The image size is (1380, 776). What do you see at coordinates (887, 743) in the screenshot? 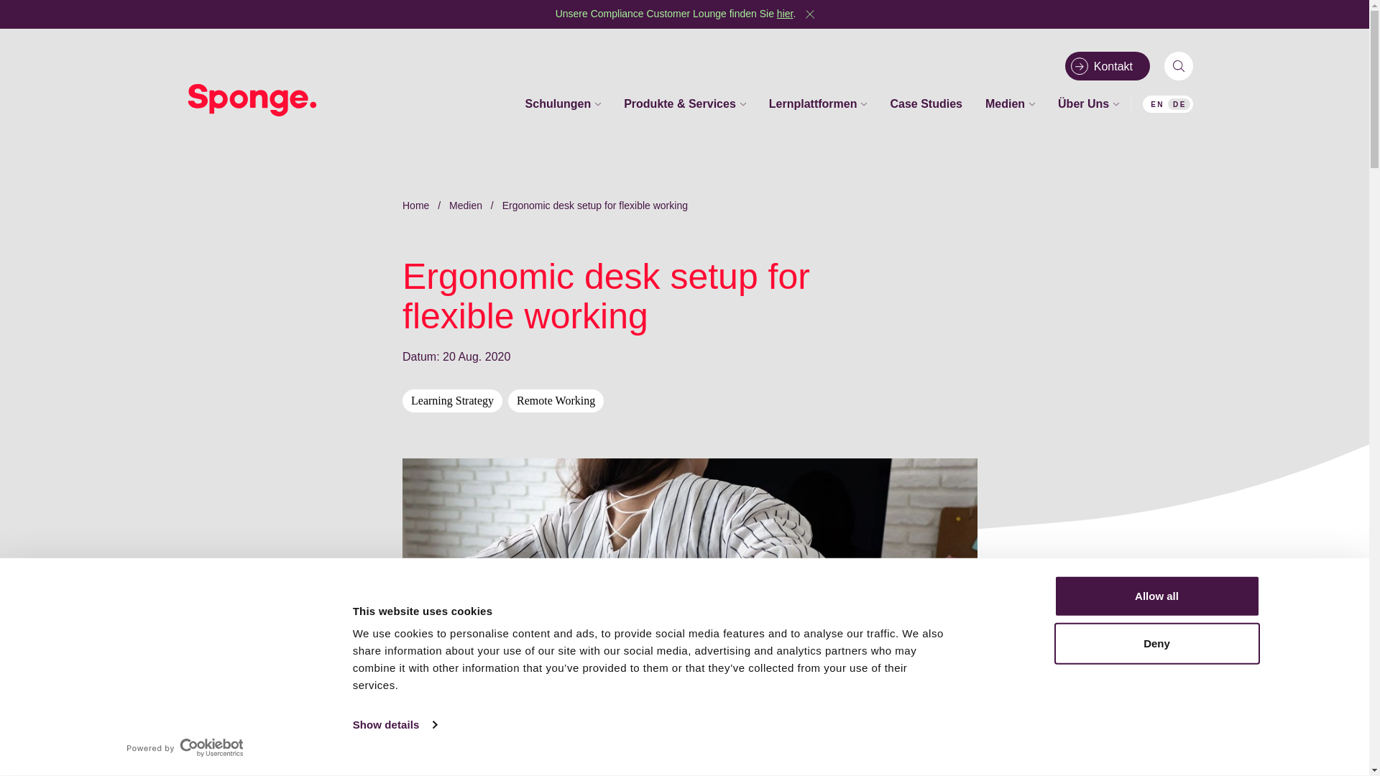
I see `Accept` at bounding box center [887, 743].